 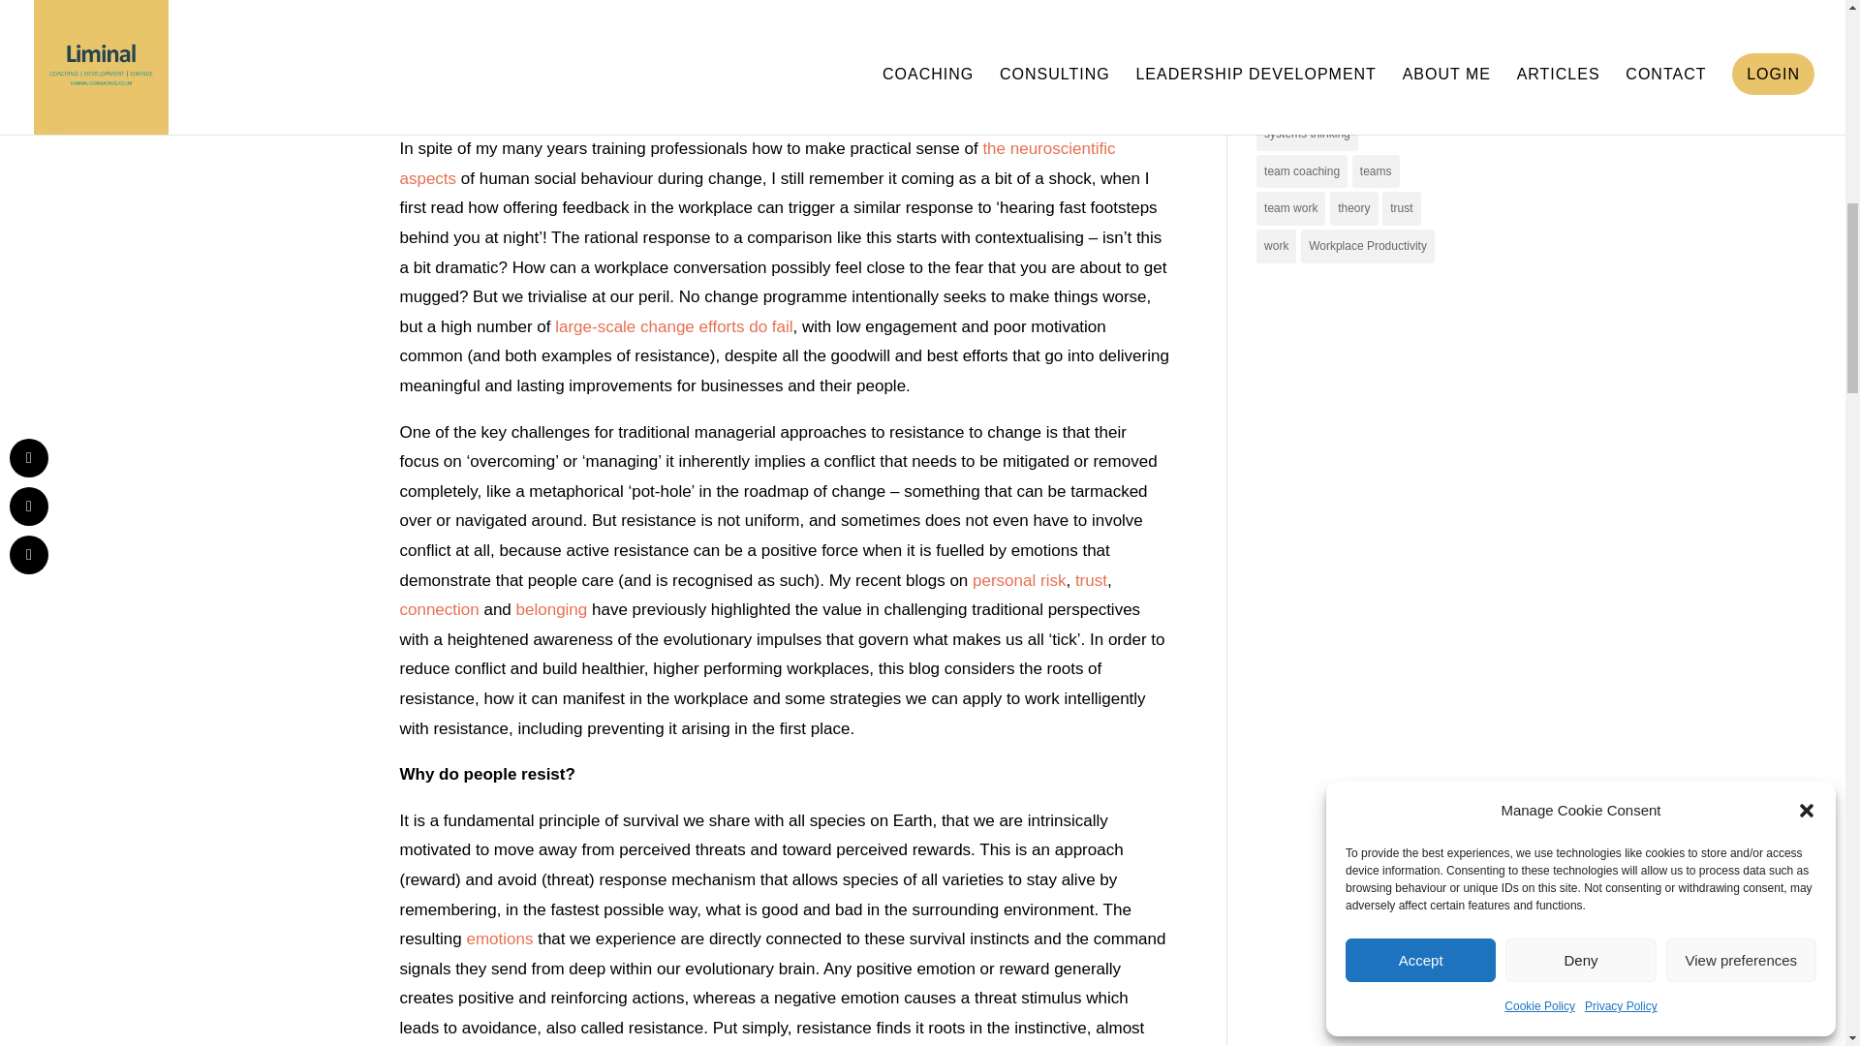 I want to click on trust, so click(x=1091, y=580).